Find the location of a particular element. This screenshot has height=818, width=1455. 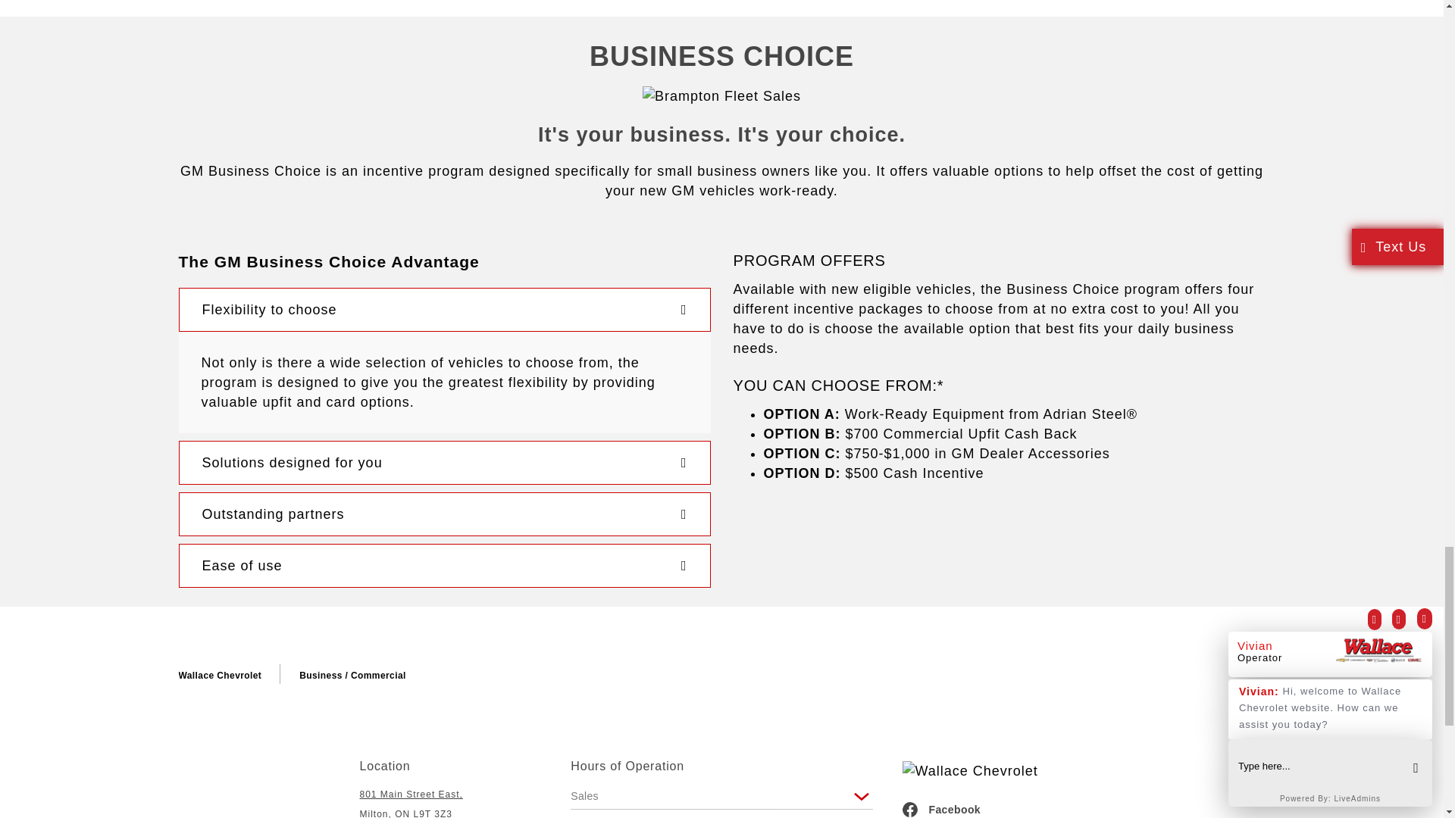

Go to Wallace Chevrolet. is located at coordinates (220, 675).